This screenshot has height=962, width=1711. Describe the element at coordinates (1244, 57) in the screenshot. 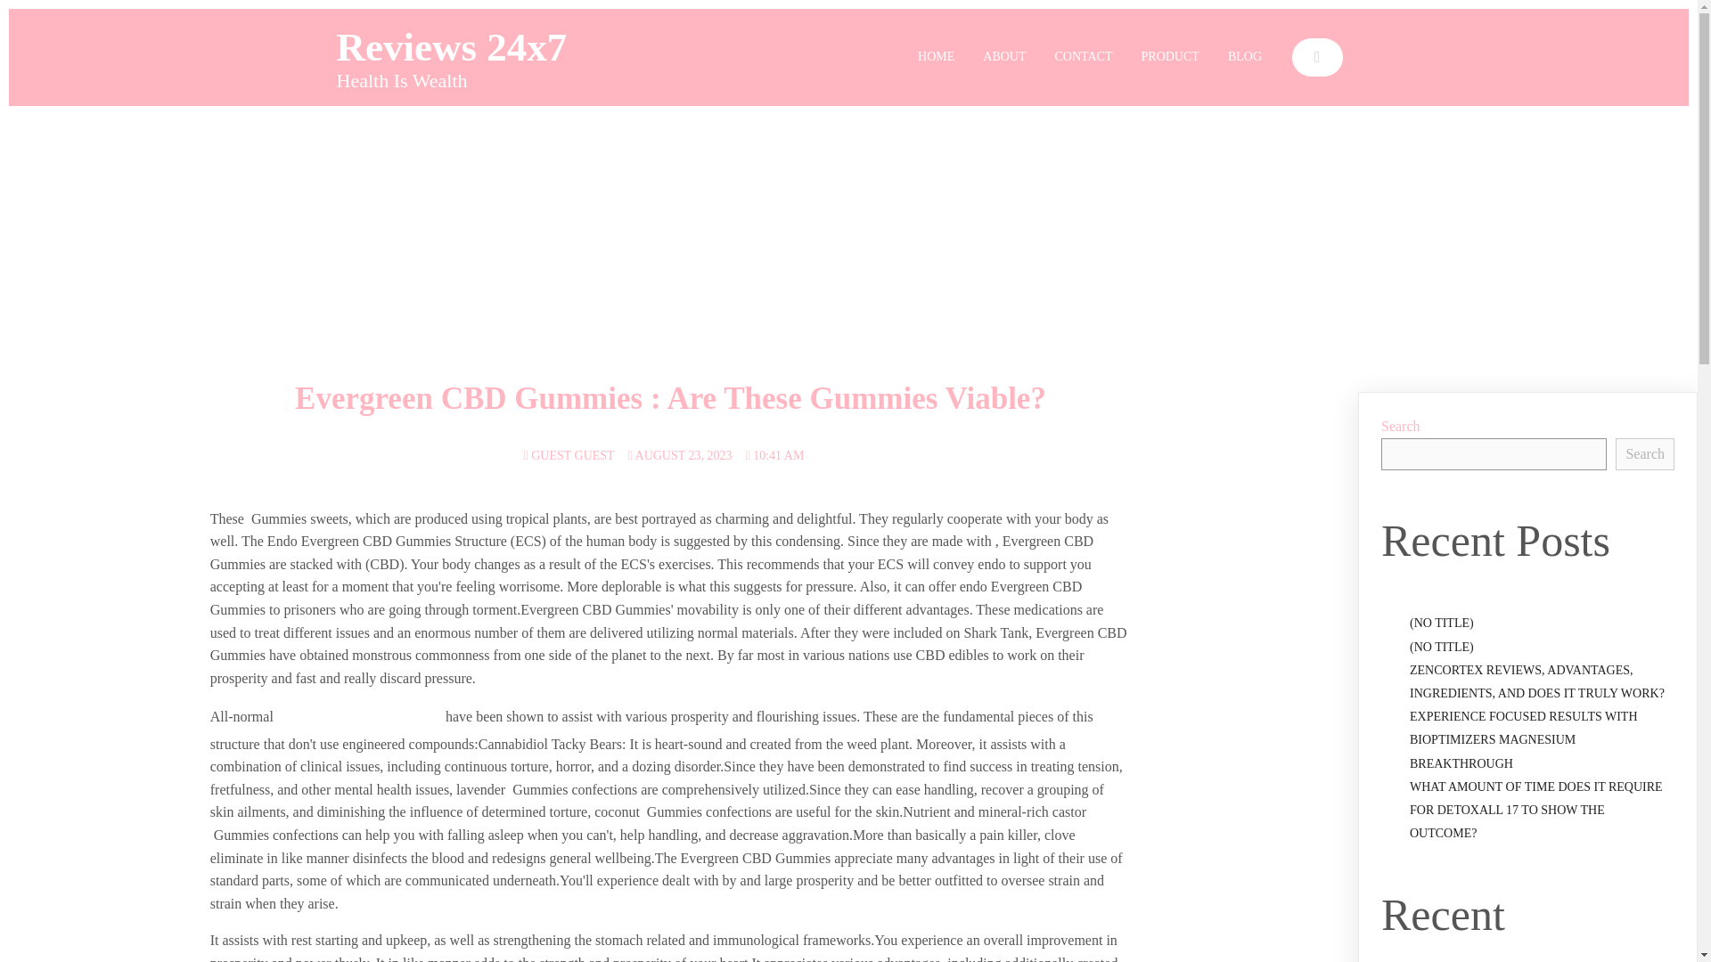

I see `BLOG` at that location.